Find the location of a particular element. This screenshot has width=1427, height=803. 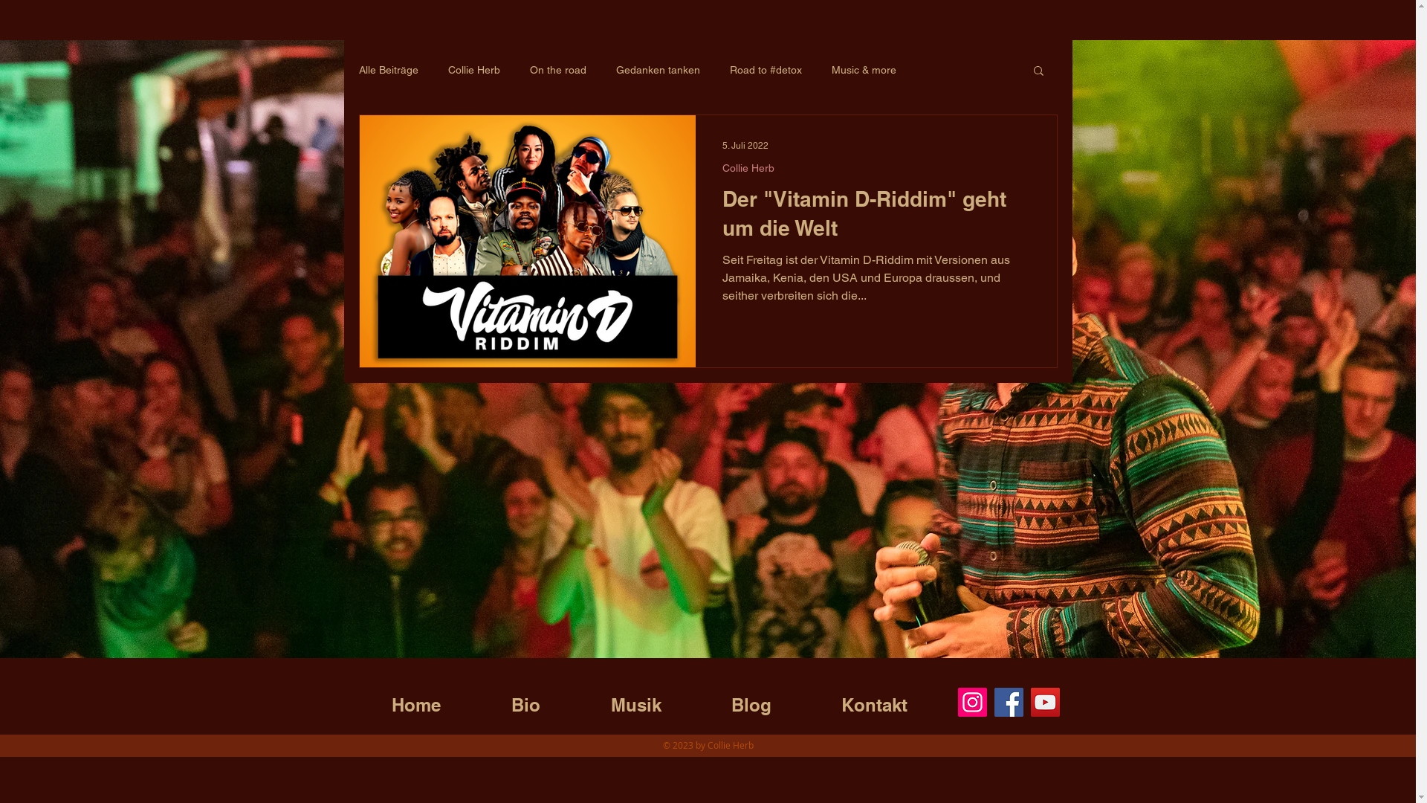

Music & more is located at coordinates (864, 70).